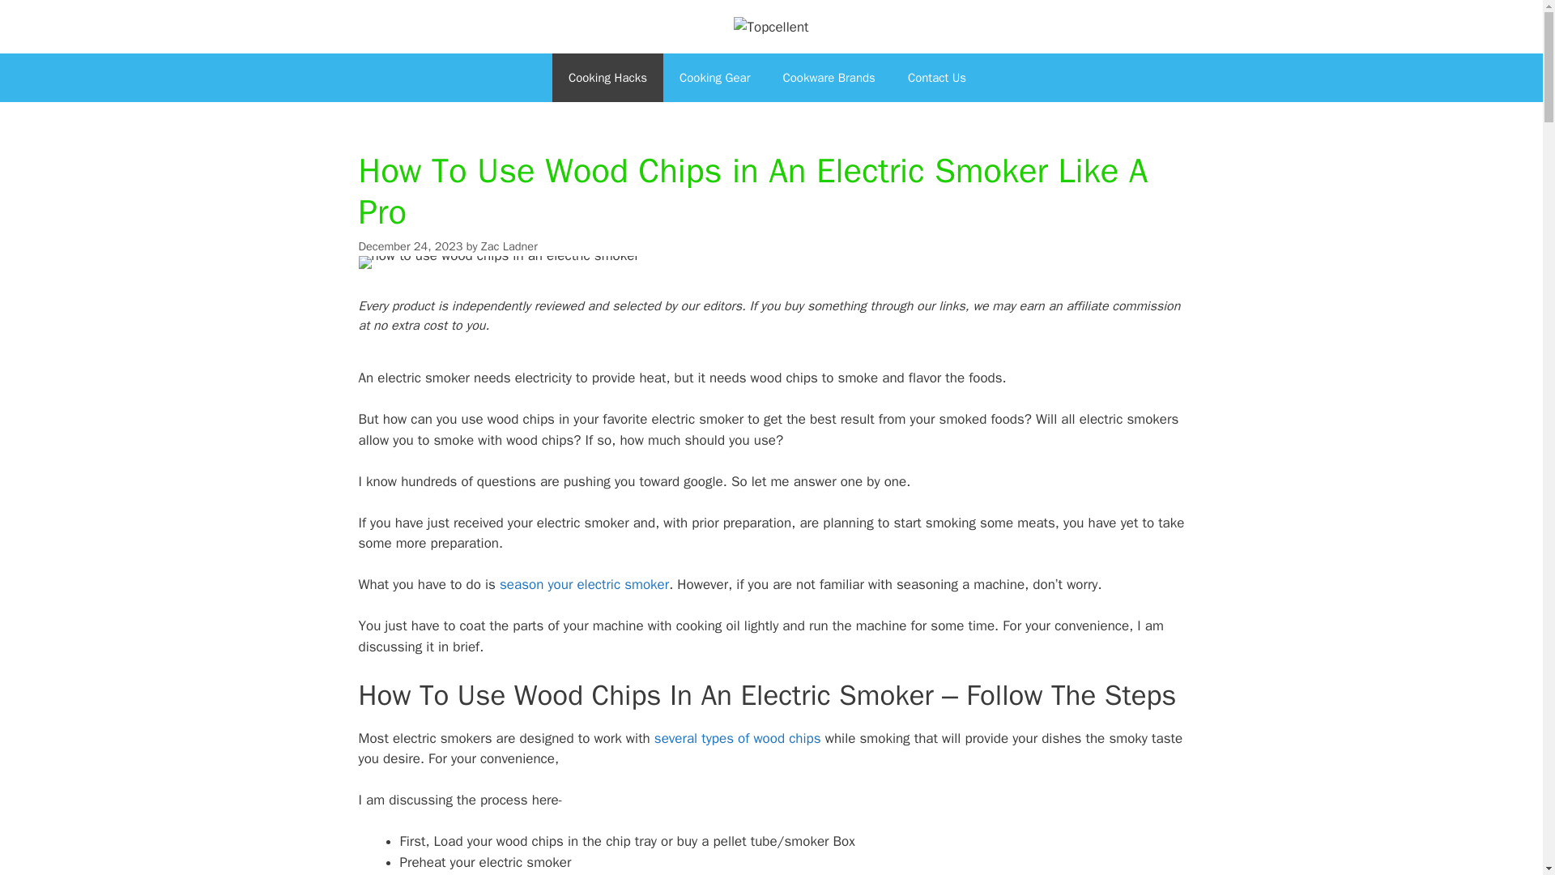 The height and width of the screenshot is (875, 1555). I want to click on View all posts by Zac Ladner, so click(509, 246).